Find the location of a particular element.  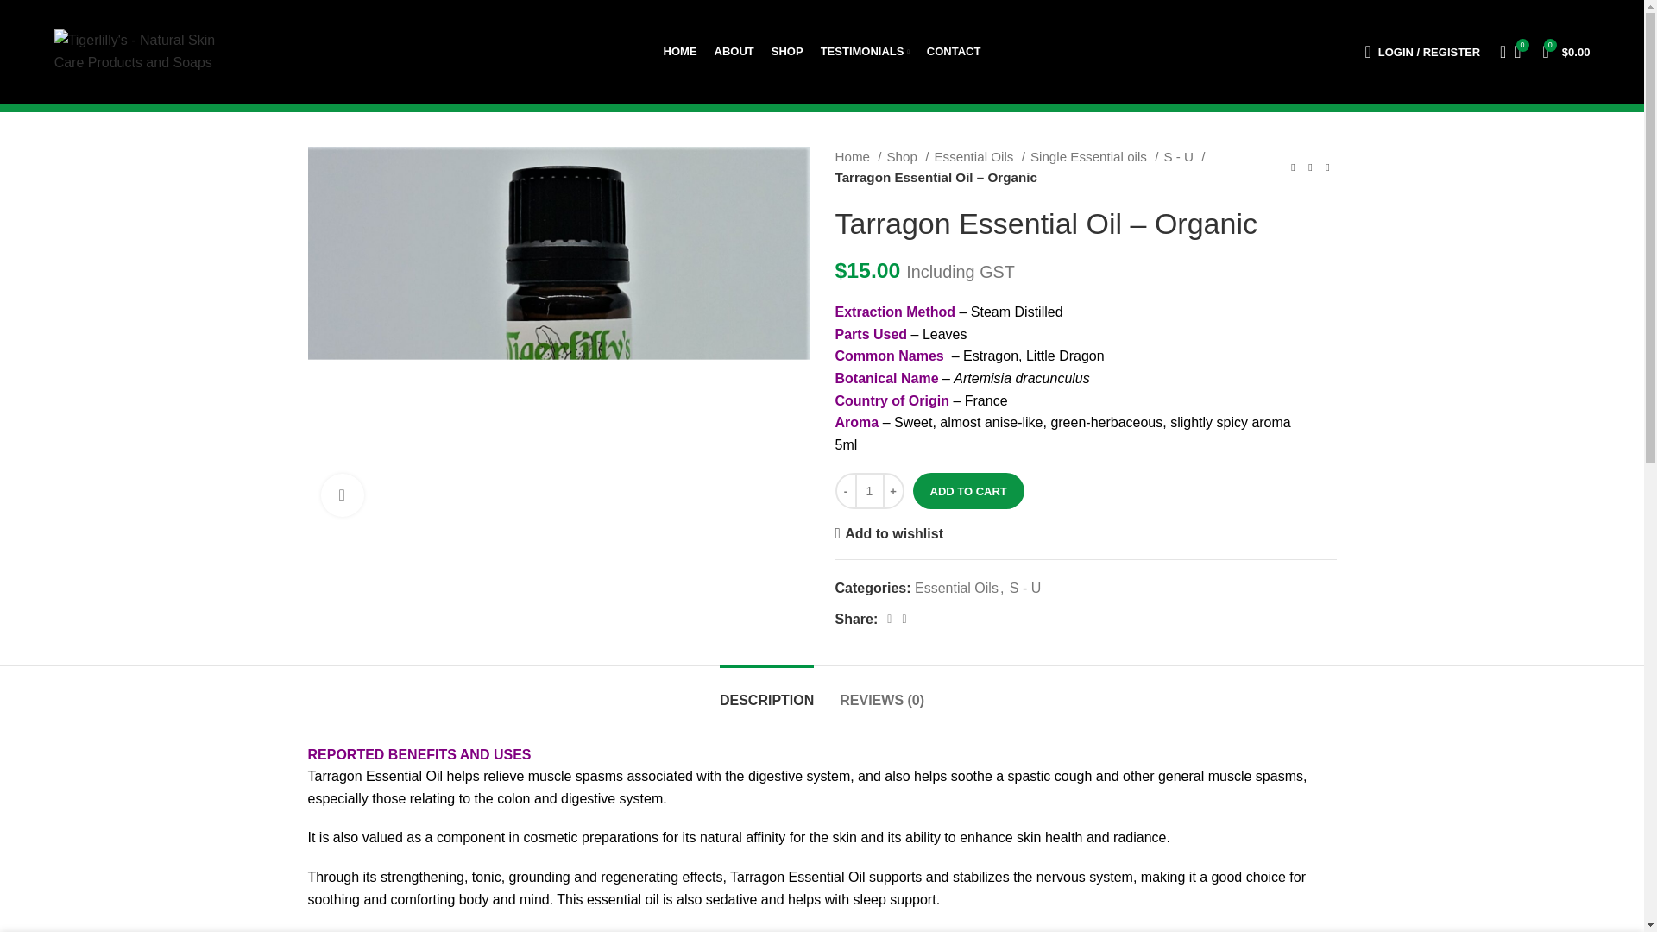

Shop is located at coordinates (907, 157).